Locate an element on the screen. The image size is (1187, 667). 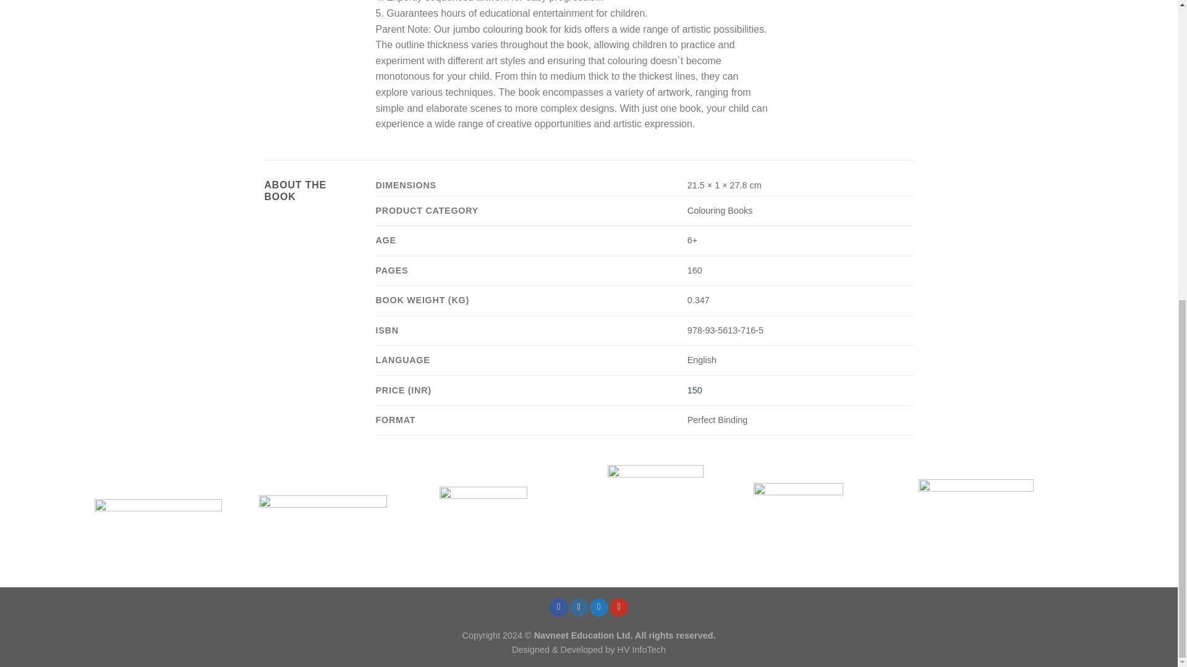
Follow on Twitter is located at coordinates (598, 608).